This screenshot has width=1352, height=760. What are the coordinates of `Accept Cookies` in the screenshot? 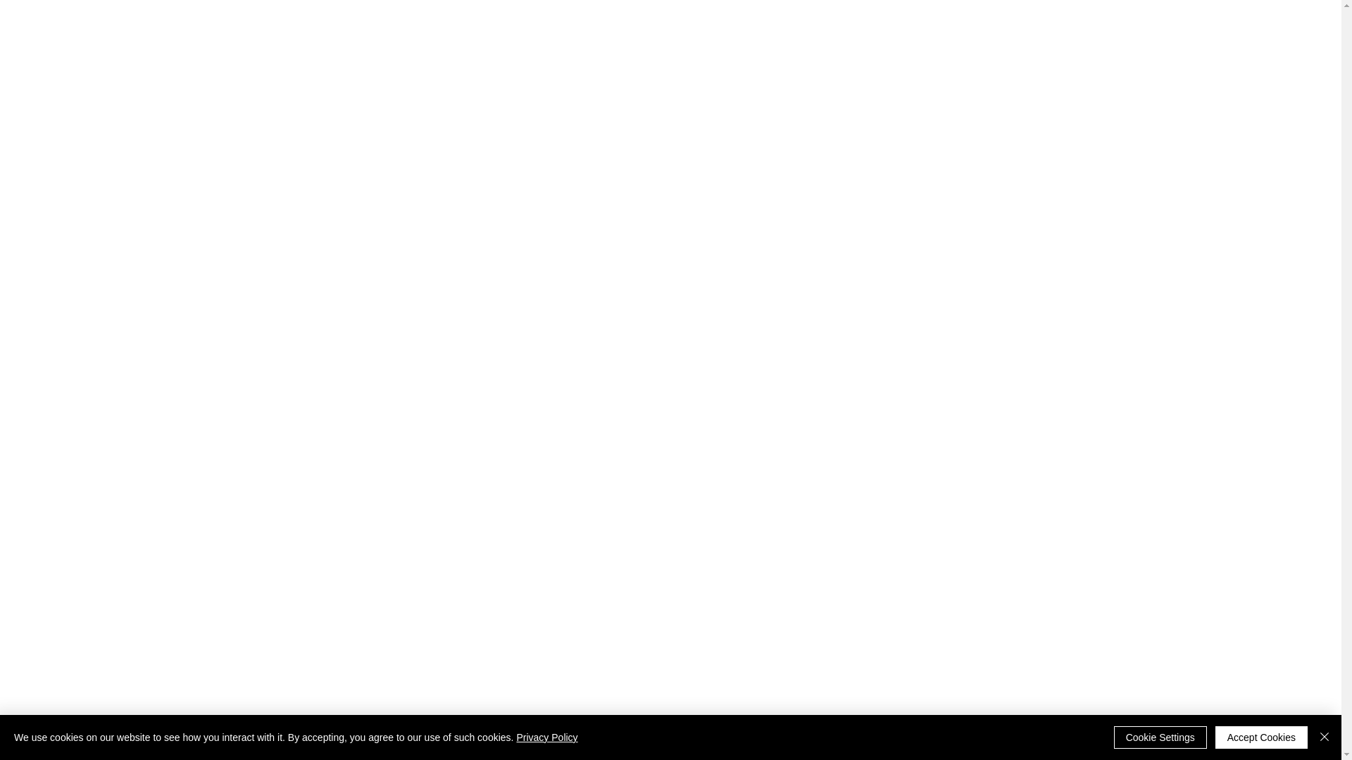 It's located at (1261, 737).